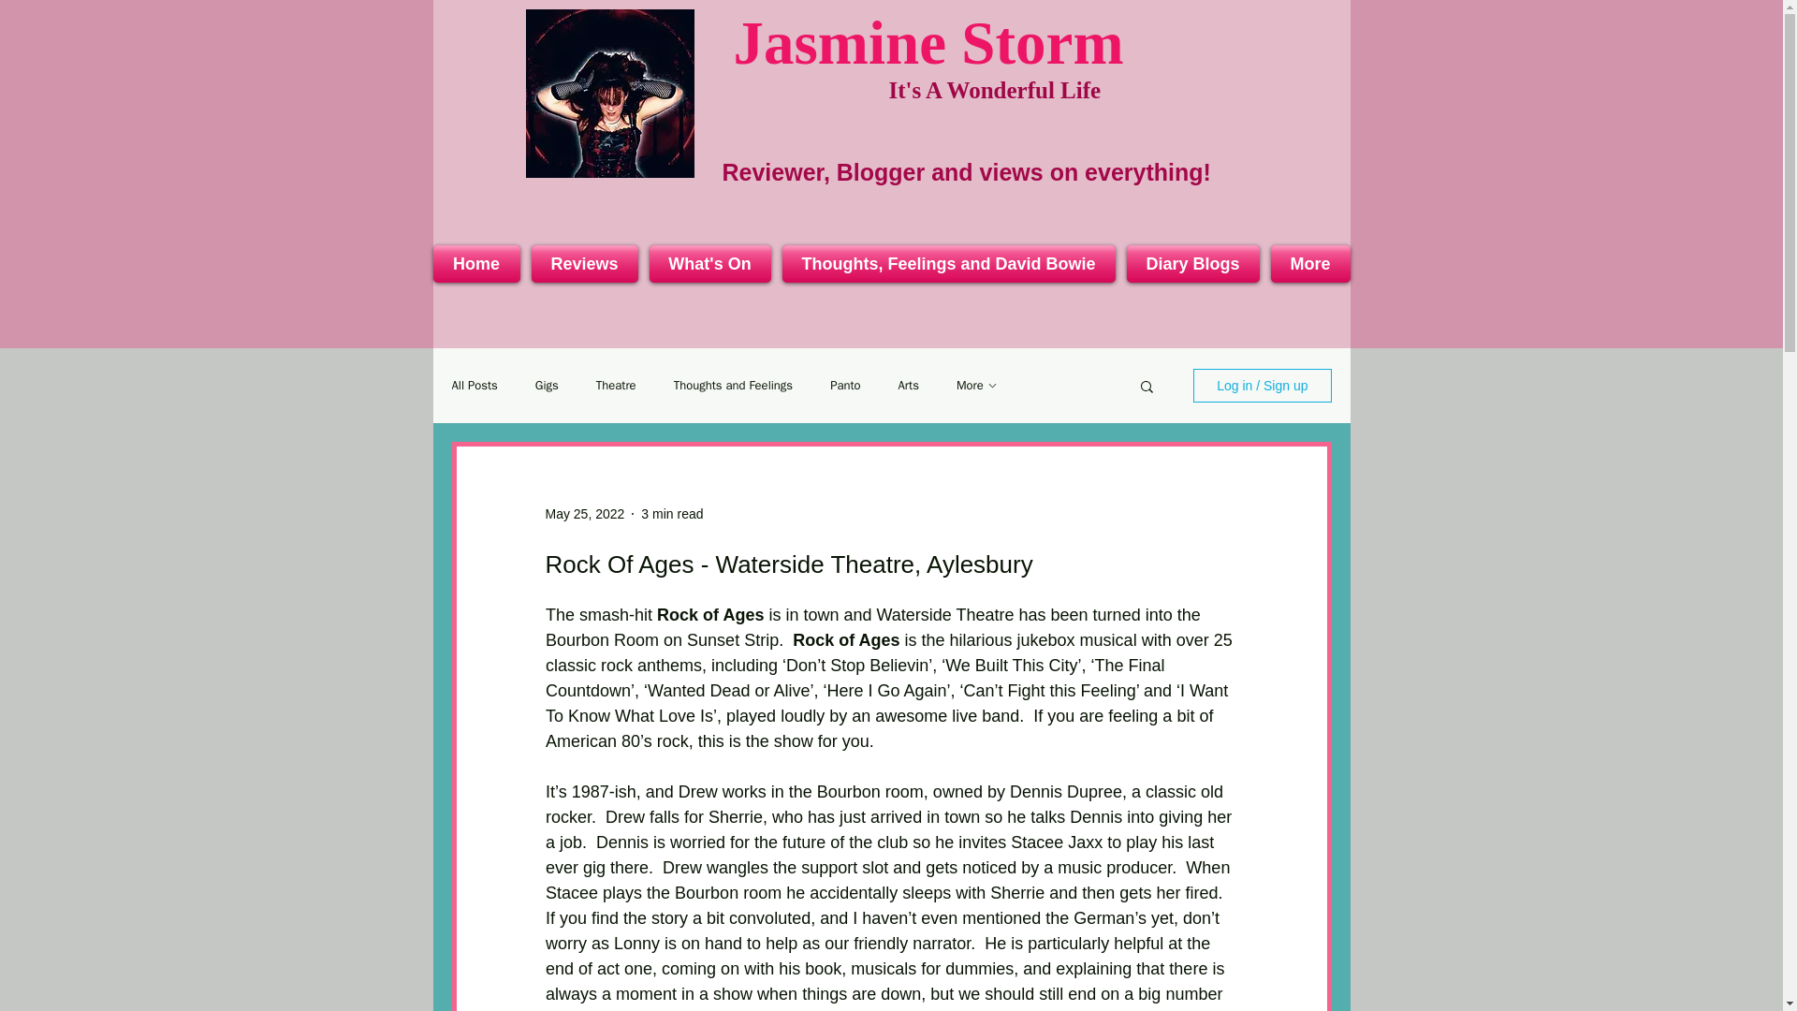  Describe the element at coordinates (949, 264) in the screenshot. I see `Thoughts, Feelings and David Bowie` at that location.